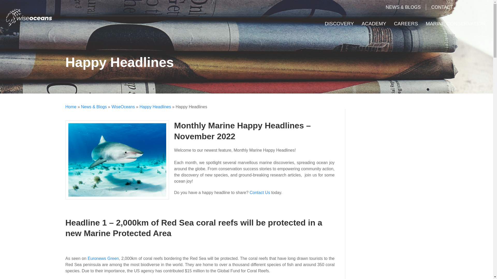 The height and width of the screenshot is (279, 497). Describe the element at coordinates (71, 107) in the screenshot. I see `Home` at that location.